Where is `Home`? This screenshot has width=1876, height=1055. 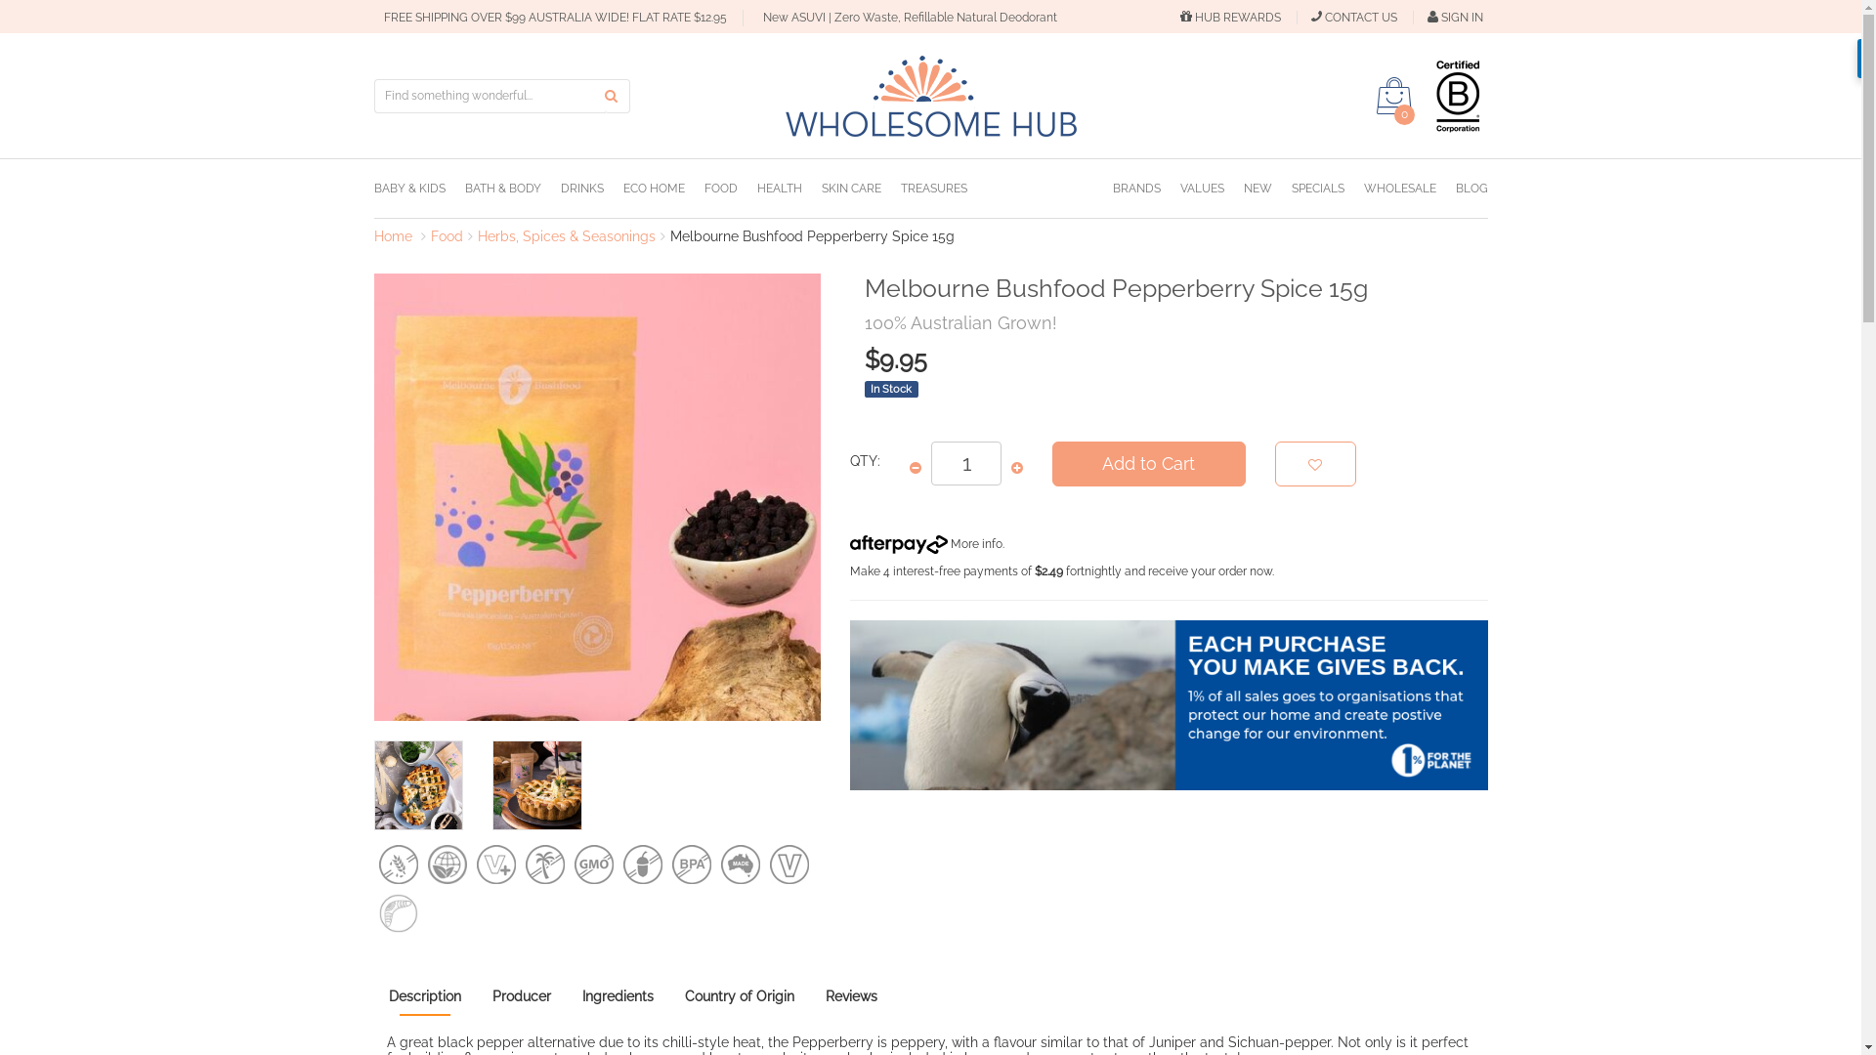 Home is located at coordinates (393, 236).